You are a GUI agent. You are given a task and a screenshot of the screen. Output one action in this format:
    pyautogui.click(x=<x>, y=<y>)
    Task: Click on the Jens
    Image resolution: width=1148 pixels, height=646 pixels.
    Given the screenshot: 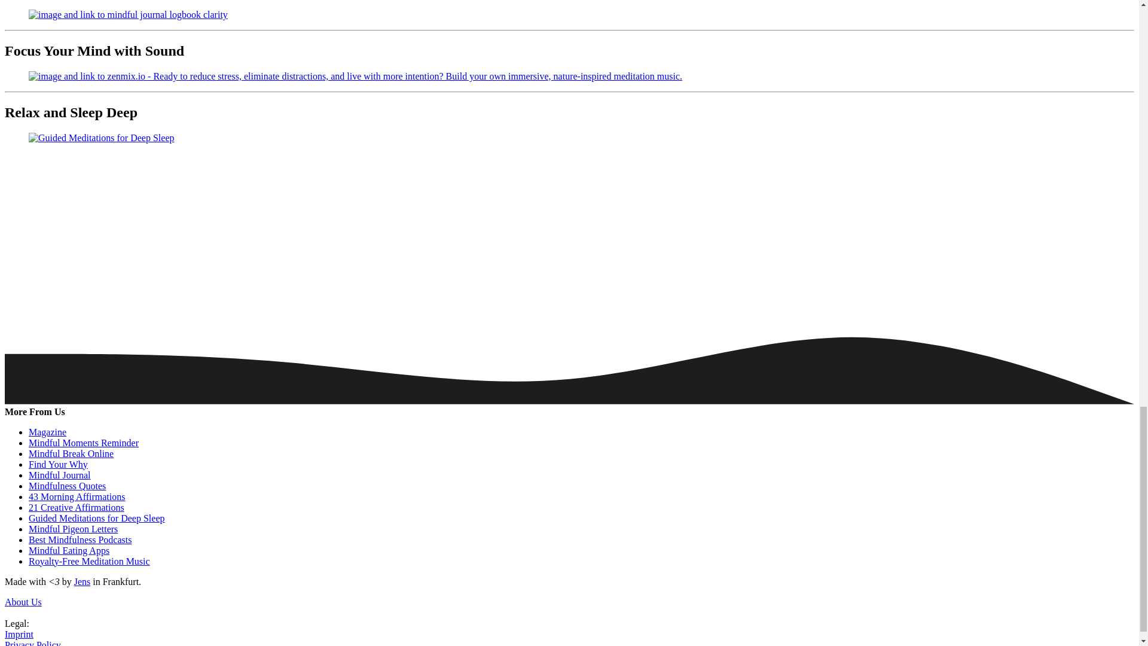 What is the action you would take?
    pyautogui.click(x=83, y=581)
    